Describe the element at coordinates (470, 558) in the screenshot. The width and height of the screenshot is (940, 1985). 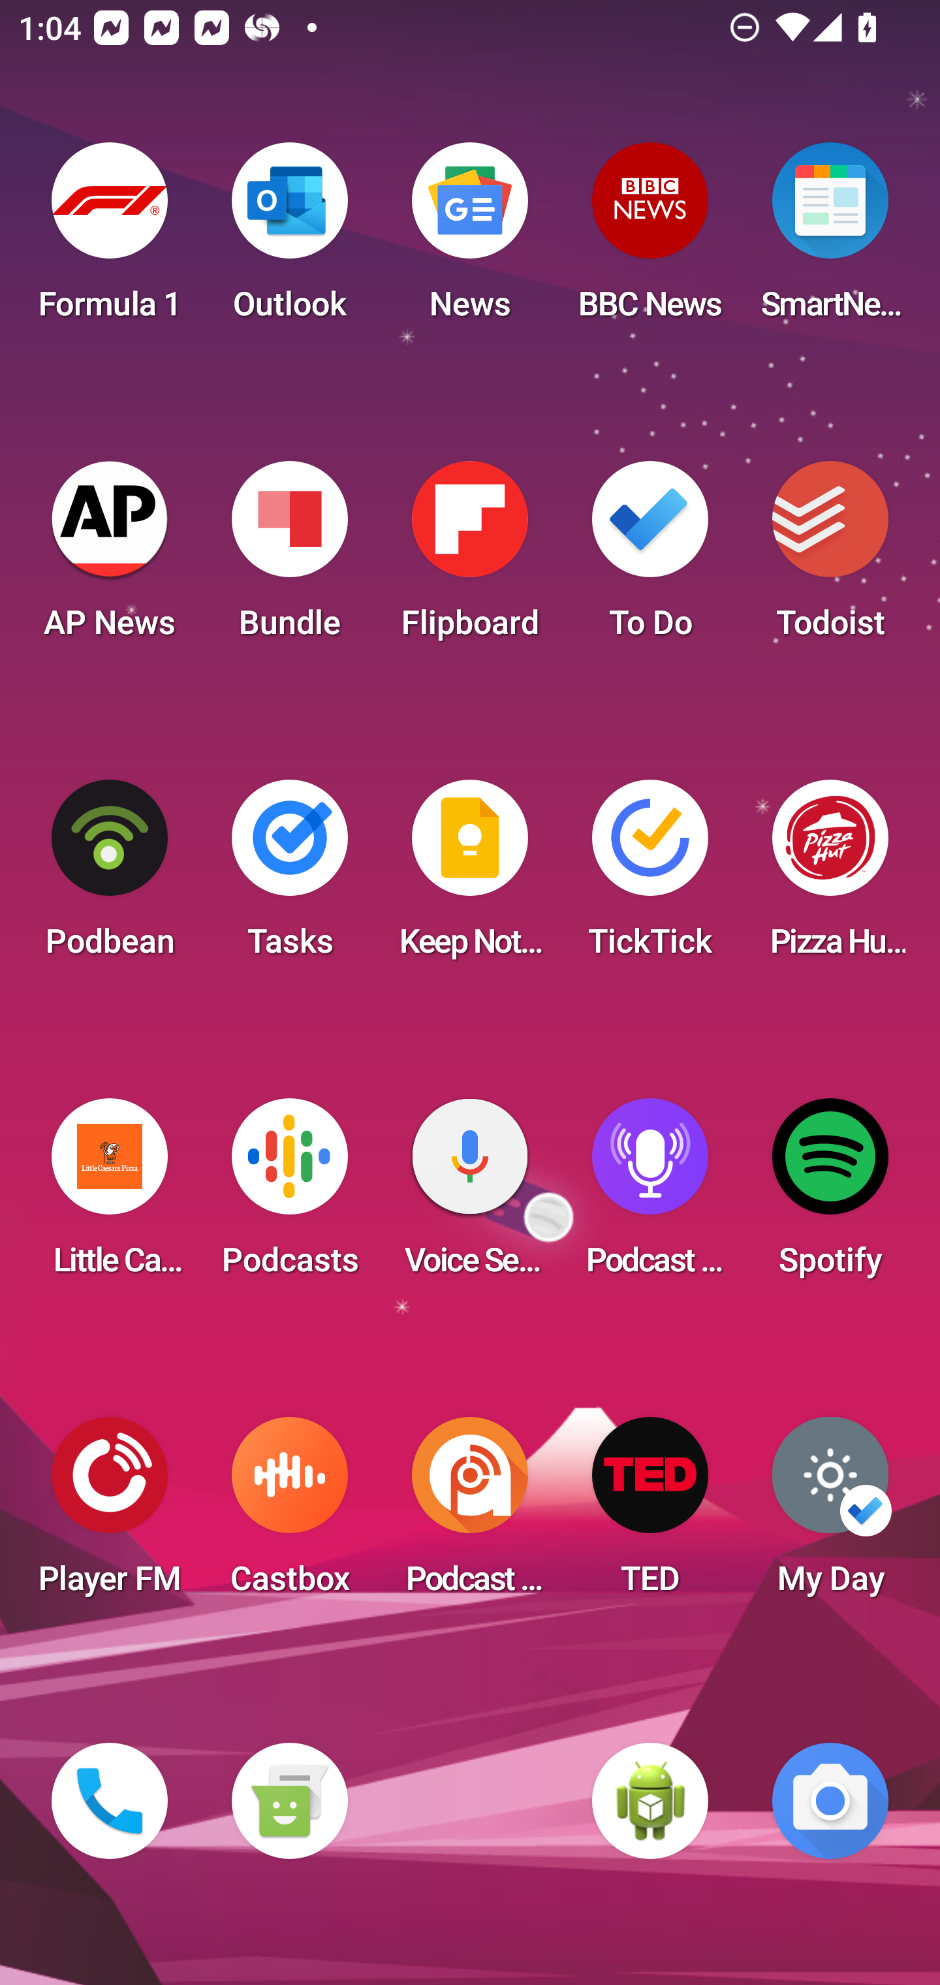
I see `Flipboard` at that location.